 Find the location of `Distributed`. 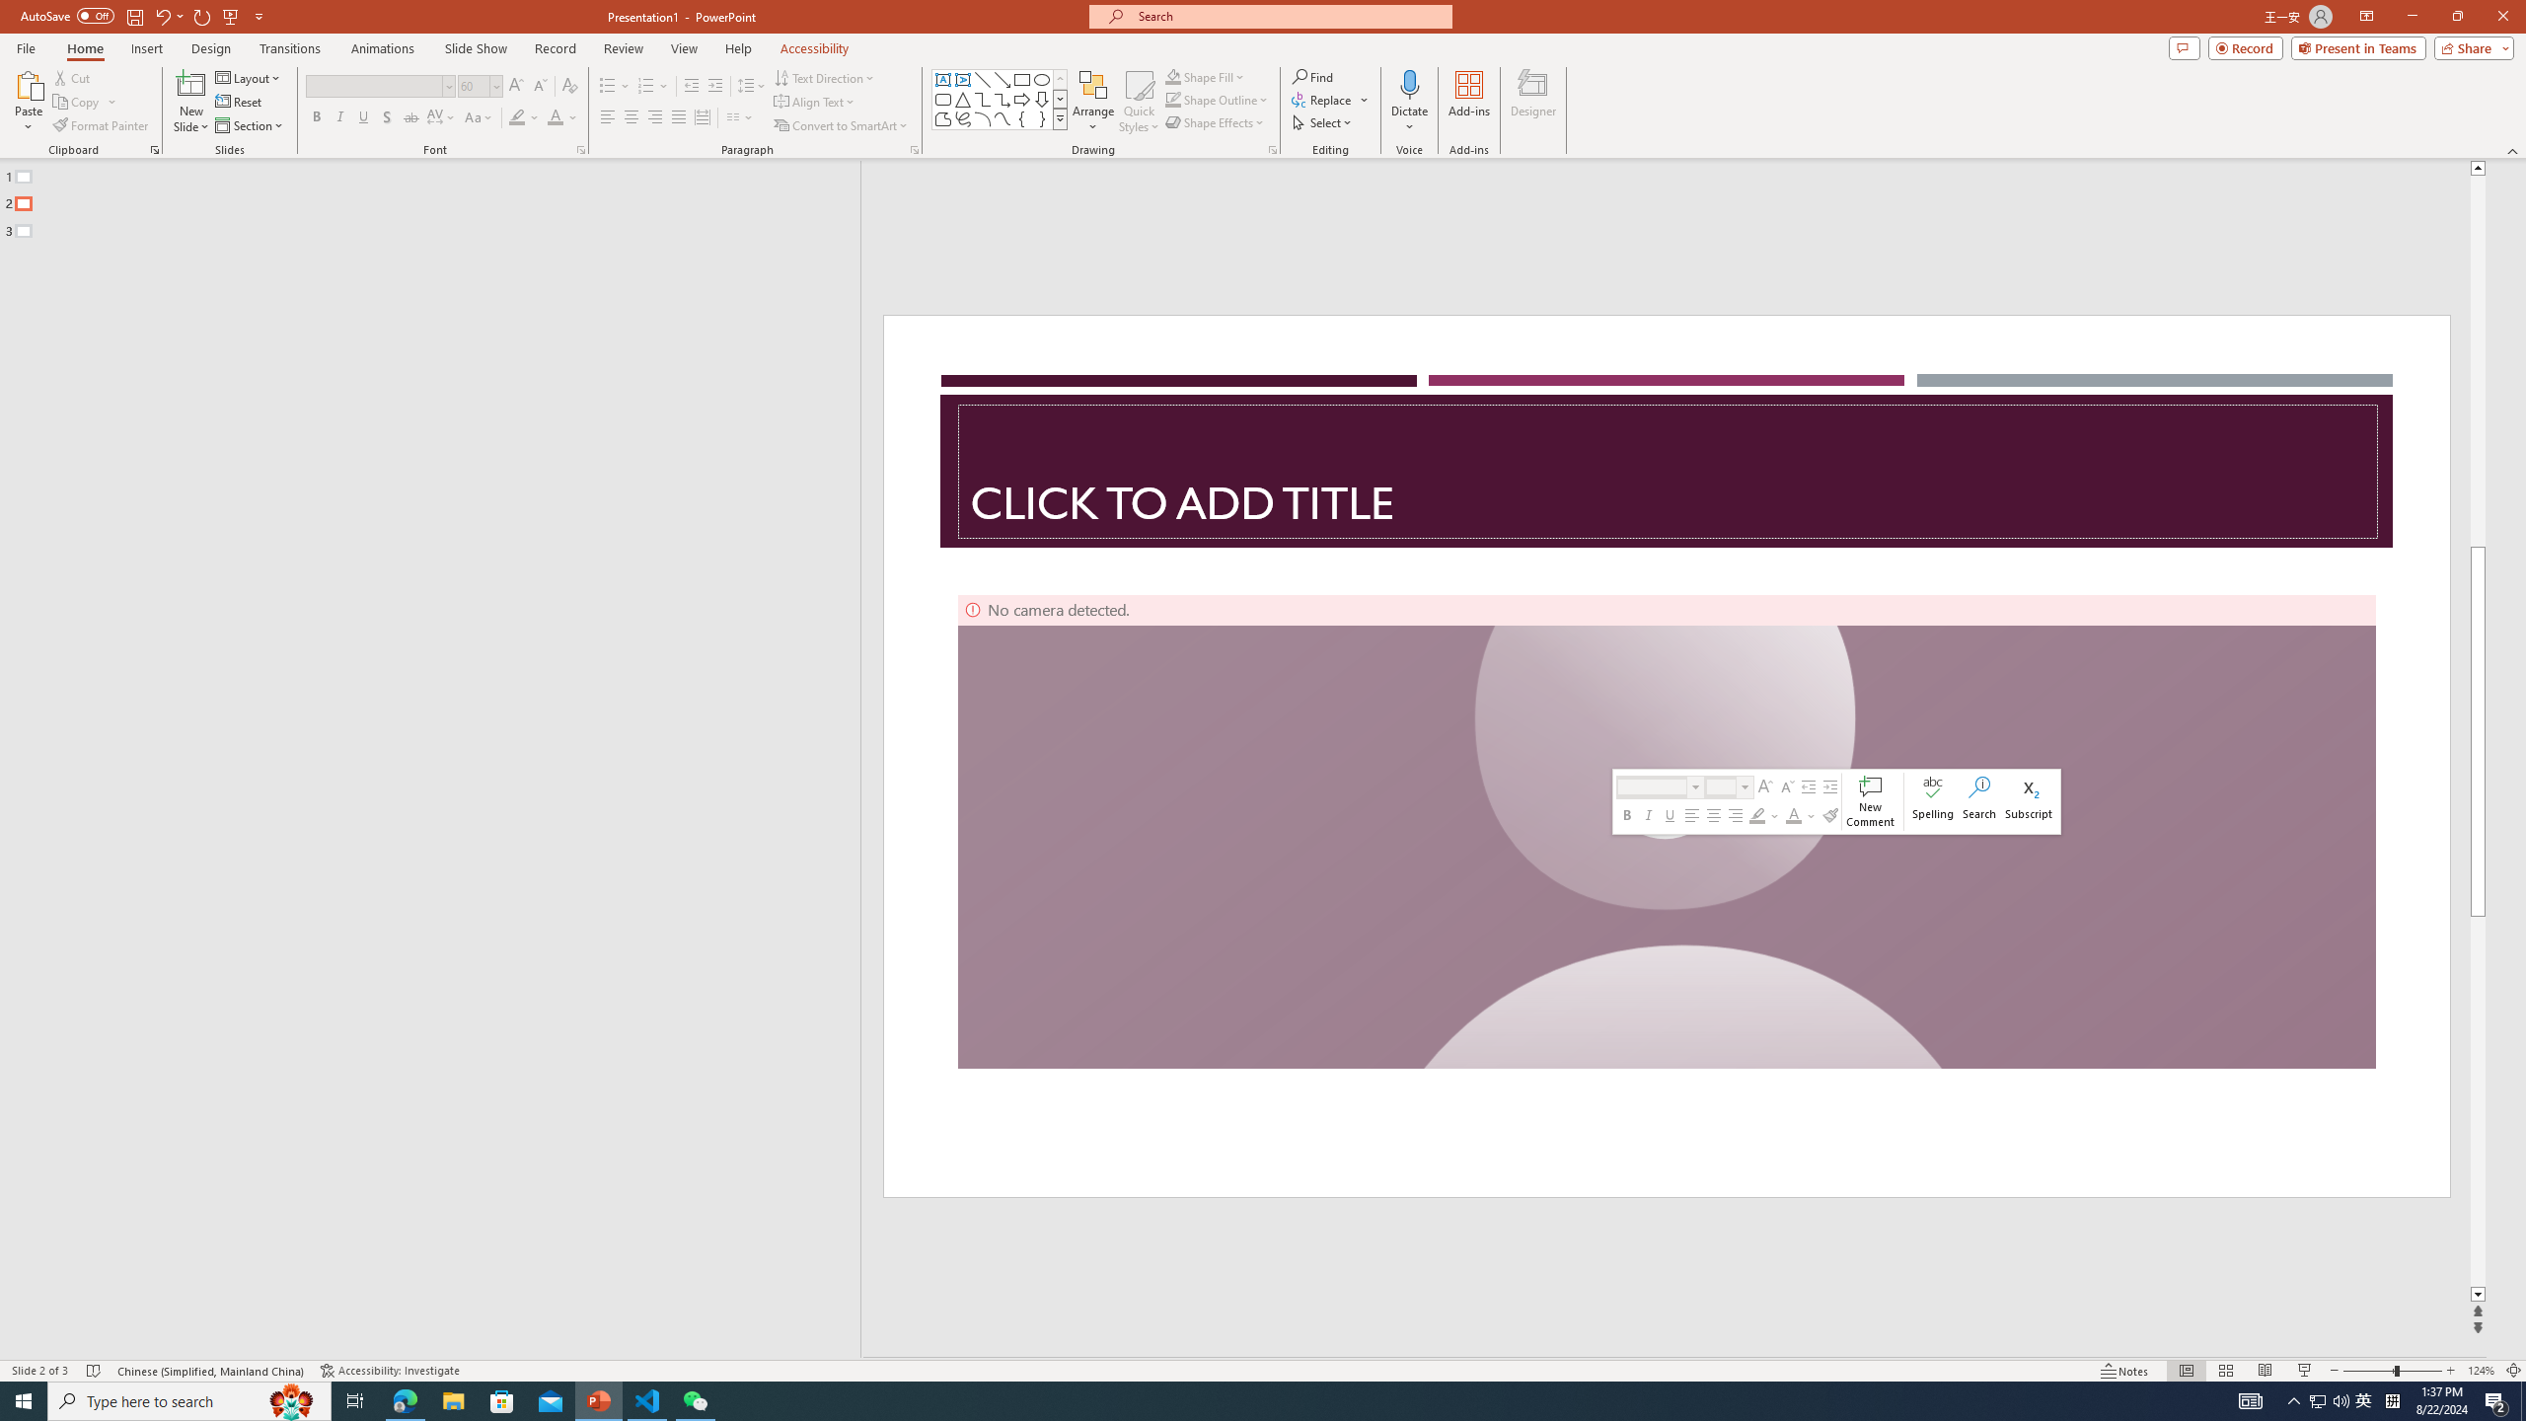

Distributed is located at coordinates (702, 118).